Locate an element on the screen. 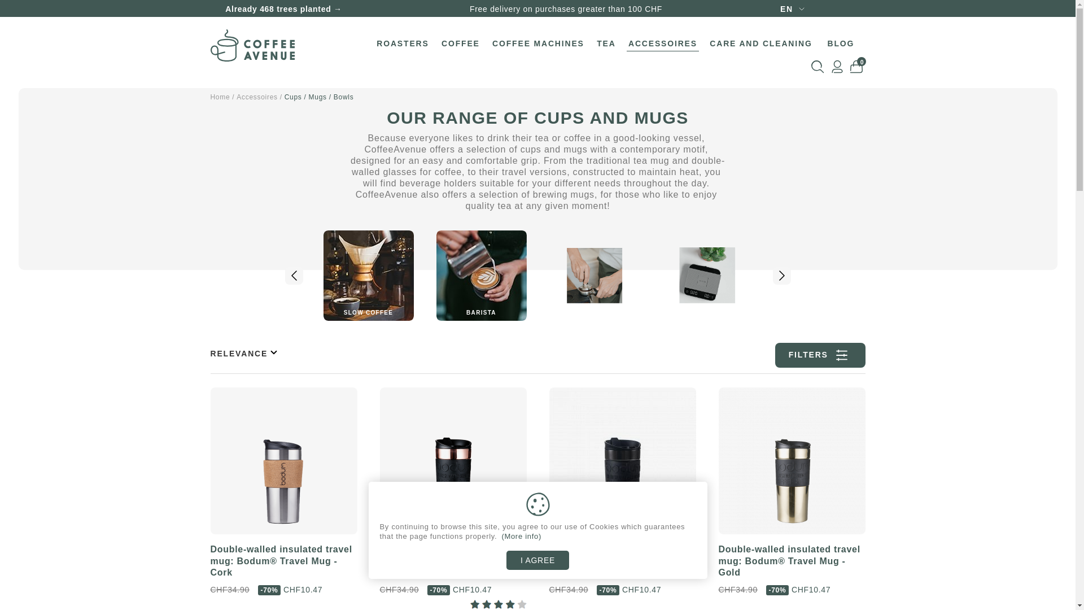  Accessoires is located at coordinates (257, 97).